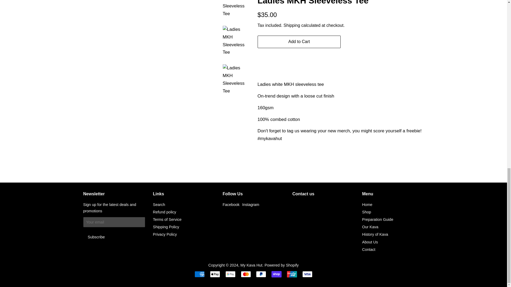  I want to click on Shipping Policy, so click(166, 227).